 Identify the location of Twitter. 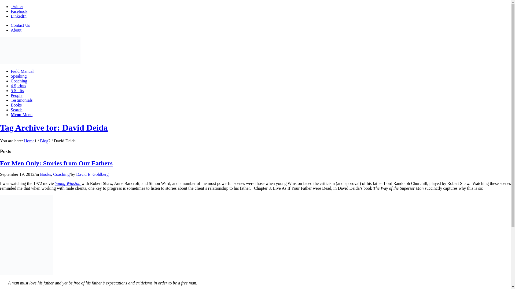
(17, 6).